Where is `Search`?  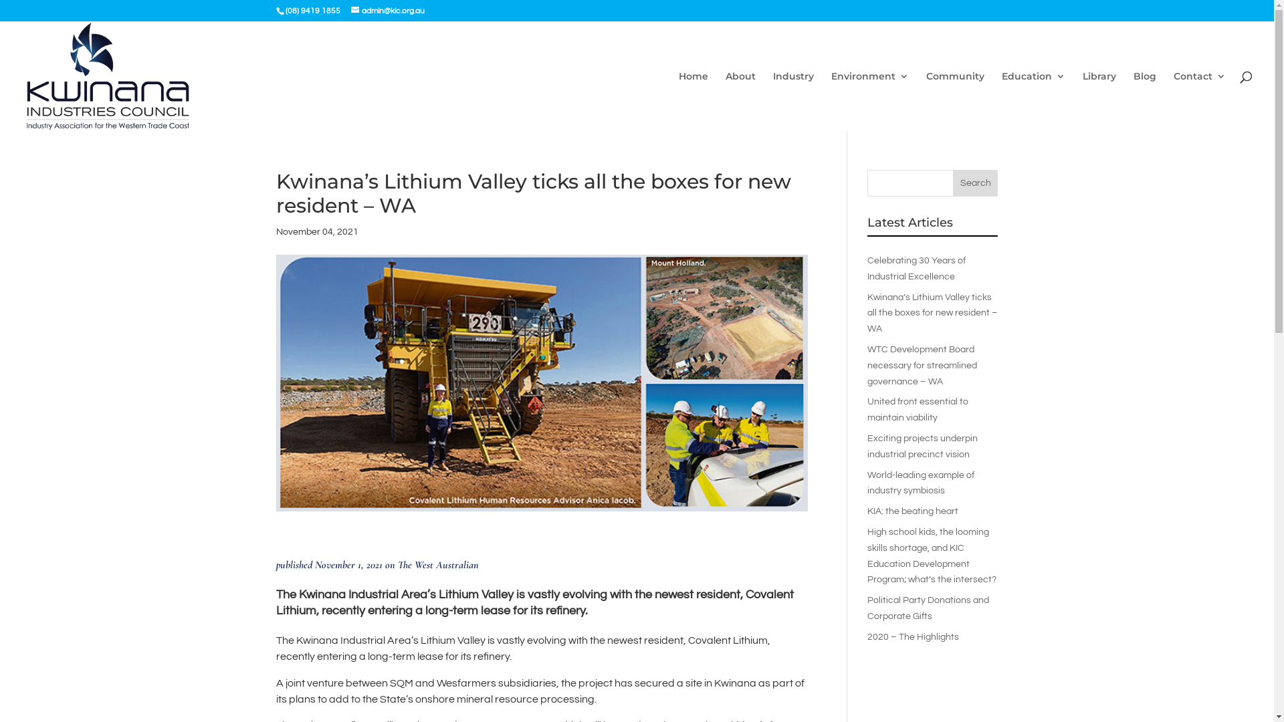 Search is located at coordinates (976, 183).